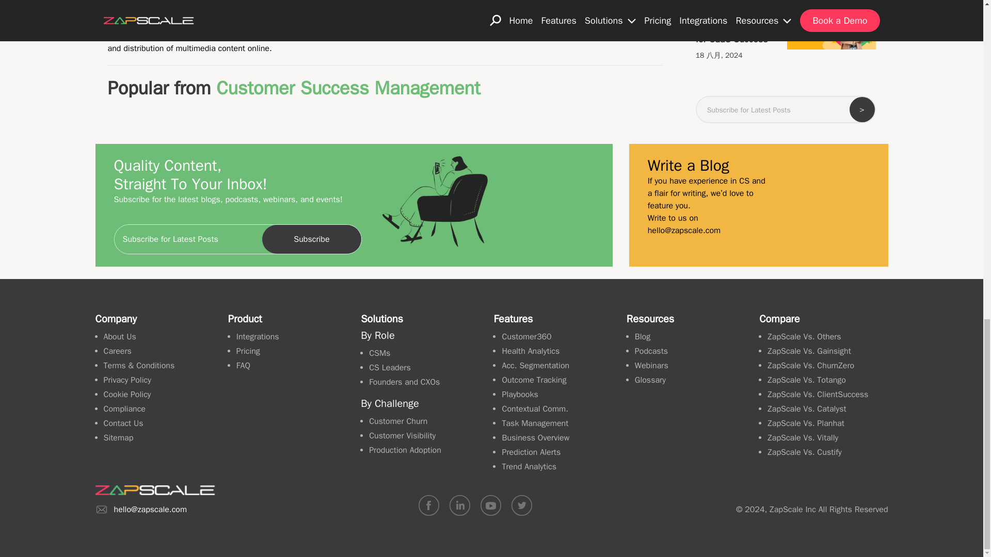 The width and height of the screenshot is (991, 557). Describe the element at coordinates (123, 423) in the screenshot. I see `Contact Us` at that location.